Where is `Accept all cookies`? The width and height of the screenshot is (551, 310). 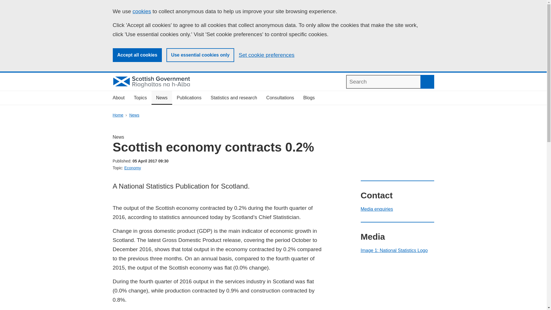
Accept all cookies is located at coordinates (137, 55).